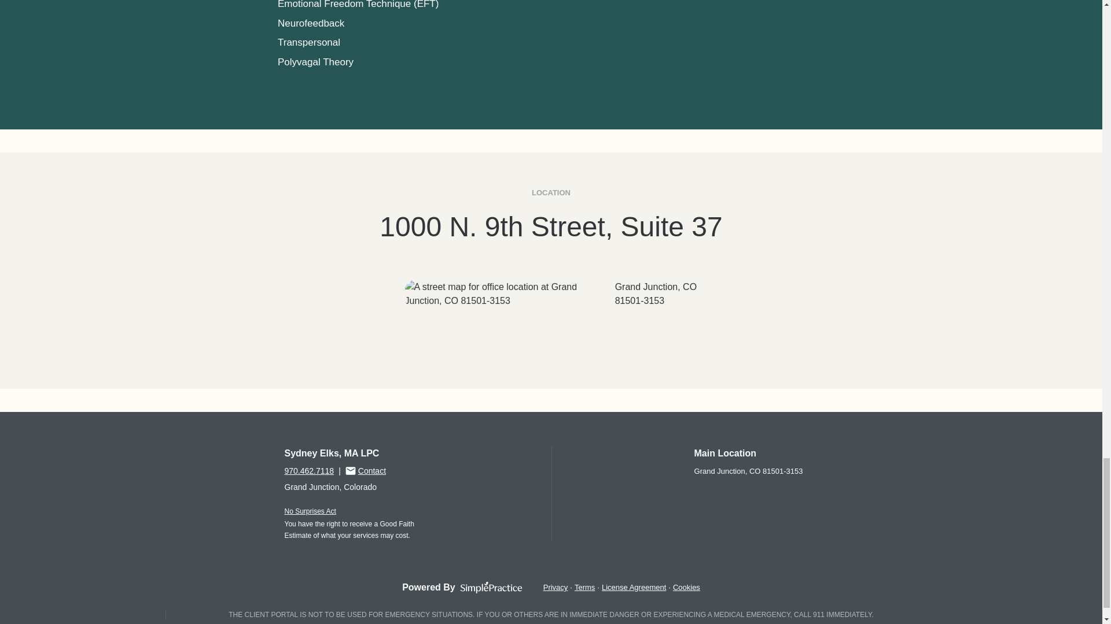  Describe the element at coordinates (634, 587) in the screenshot. I see `License Agreement` at that location.